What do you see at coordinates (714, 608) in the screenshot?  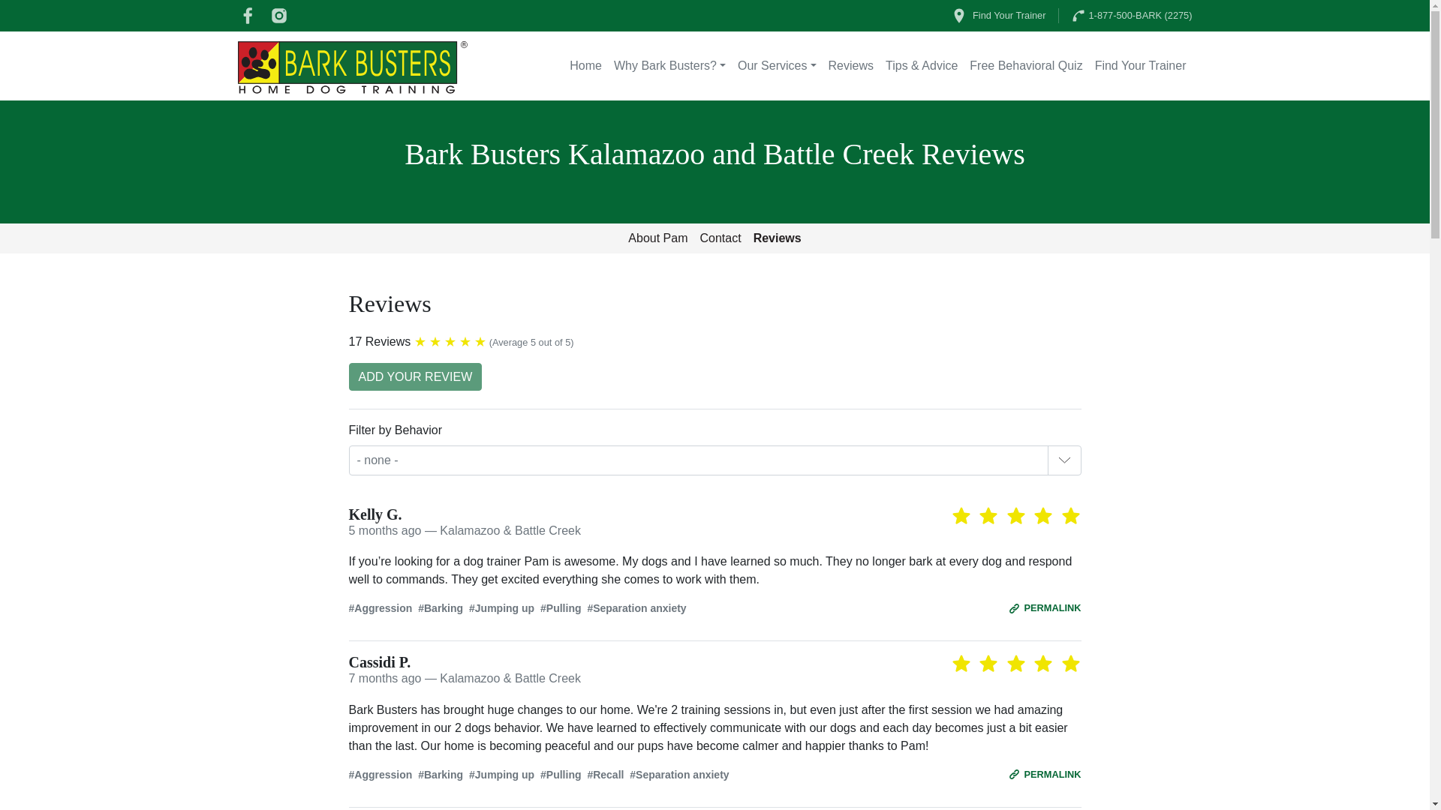 I see `Behaviors` at bounding box center [714, 608].